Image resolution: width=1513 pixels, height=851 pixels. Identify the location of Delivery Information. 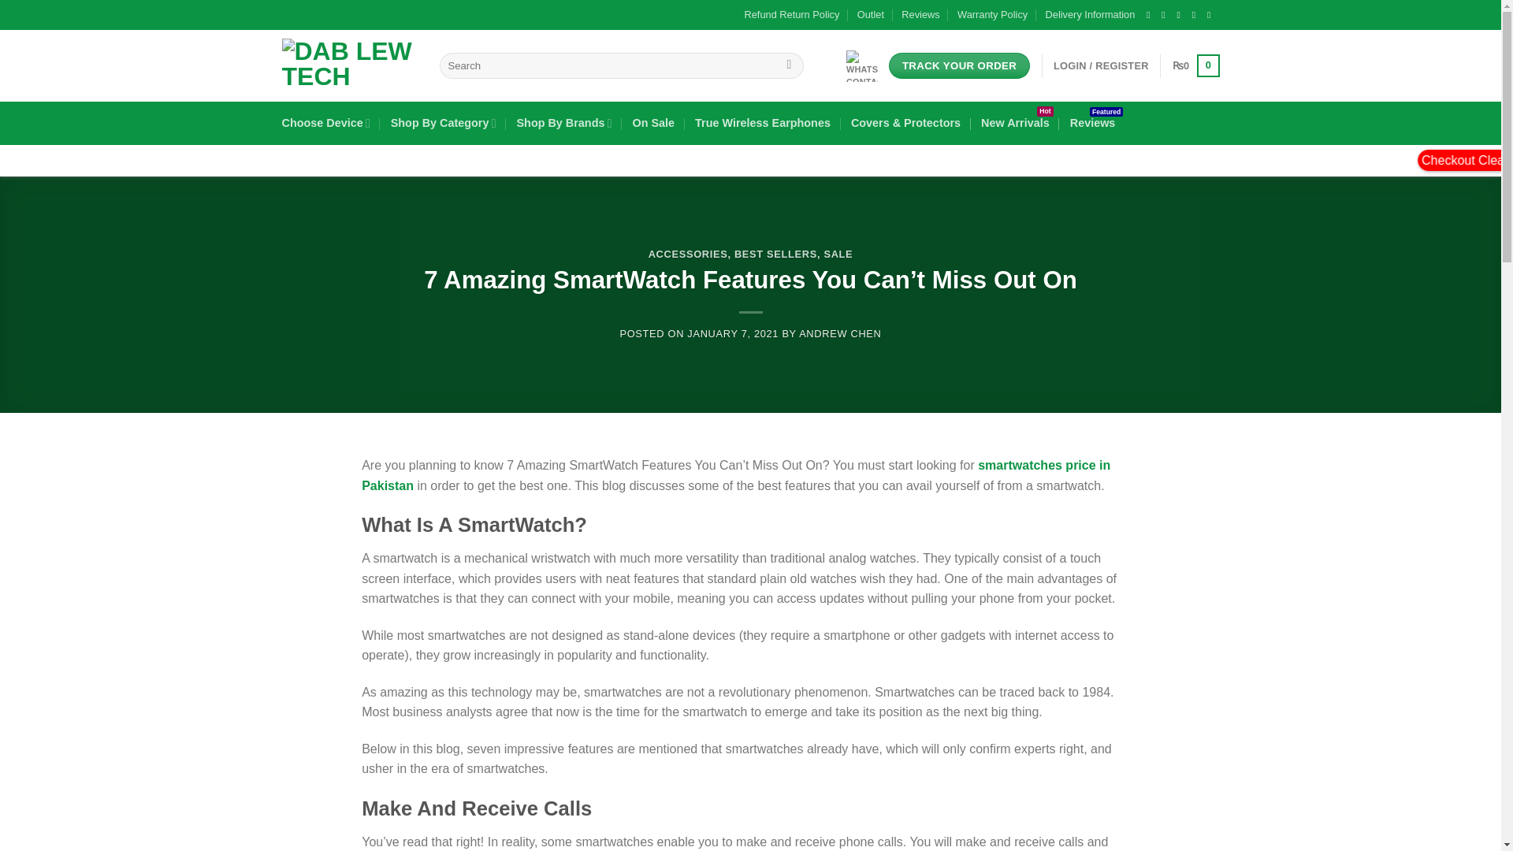
(1091, 14).